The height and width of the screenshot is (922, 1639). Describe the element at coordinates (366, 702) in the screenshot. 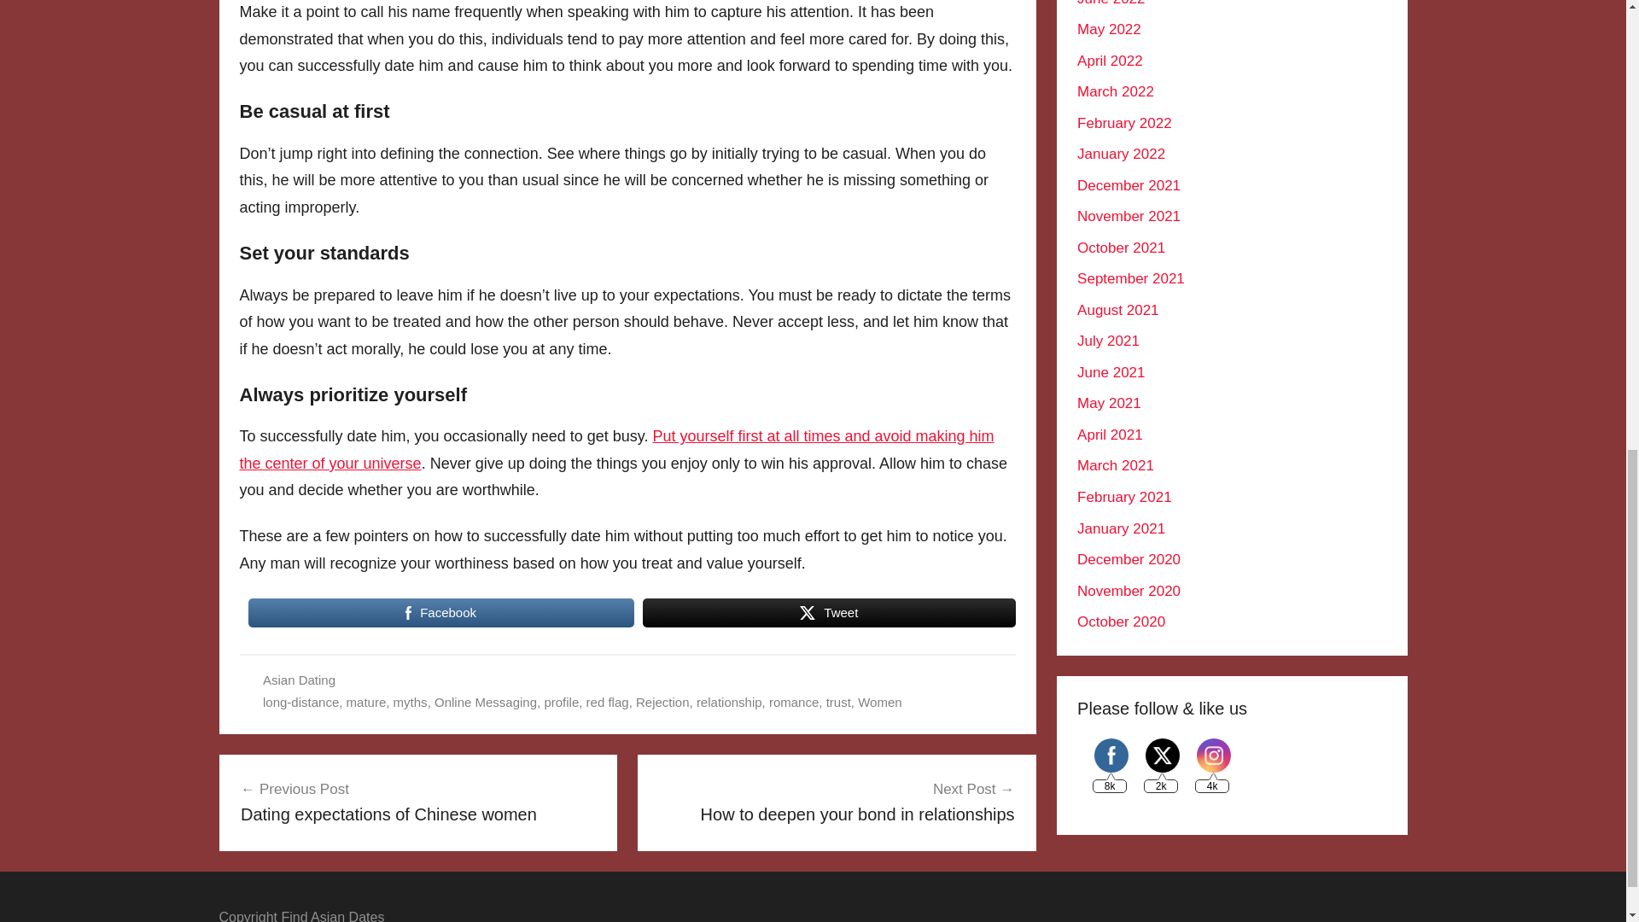

I see `Online Messaging` at that location.